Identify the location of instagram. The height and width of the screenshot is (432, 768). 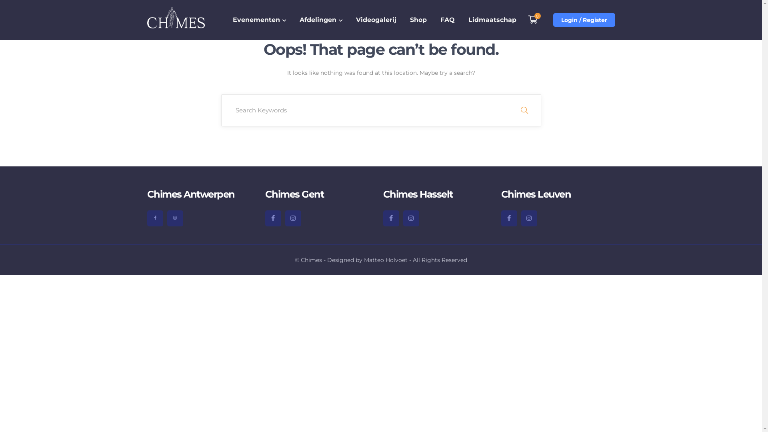
(175, 218).